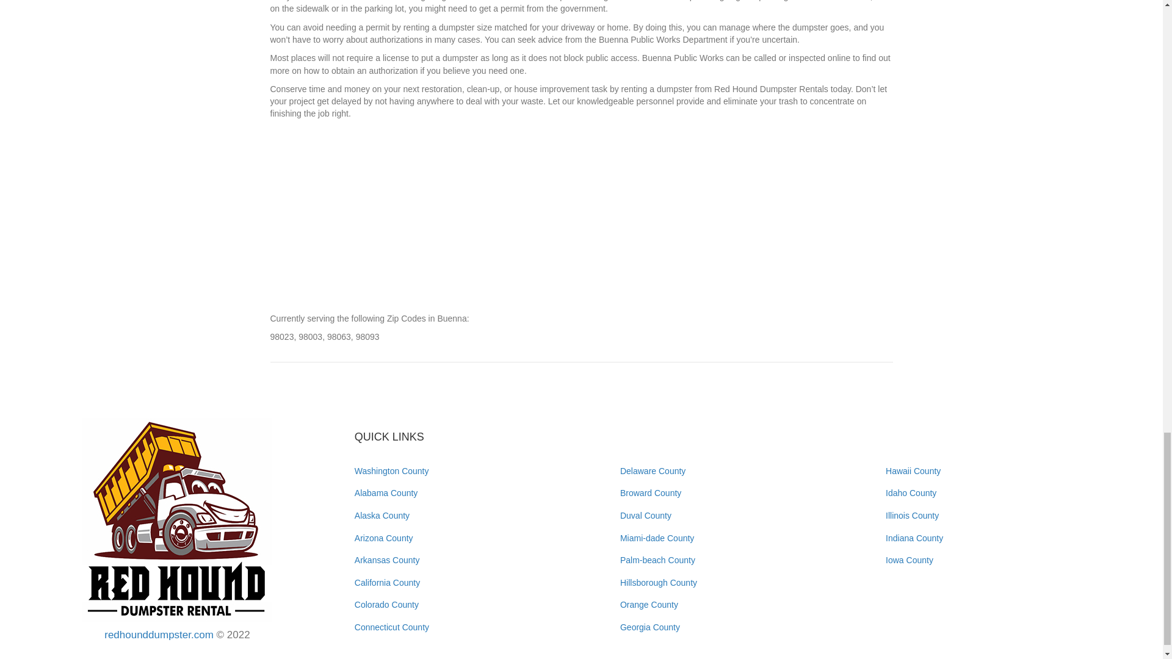 The width and height of the screenshot is (1172, 659). Describe the element at coordinates (386, 493) in the screenshot. I see `Alabama County` at that location.